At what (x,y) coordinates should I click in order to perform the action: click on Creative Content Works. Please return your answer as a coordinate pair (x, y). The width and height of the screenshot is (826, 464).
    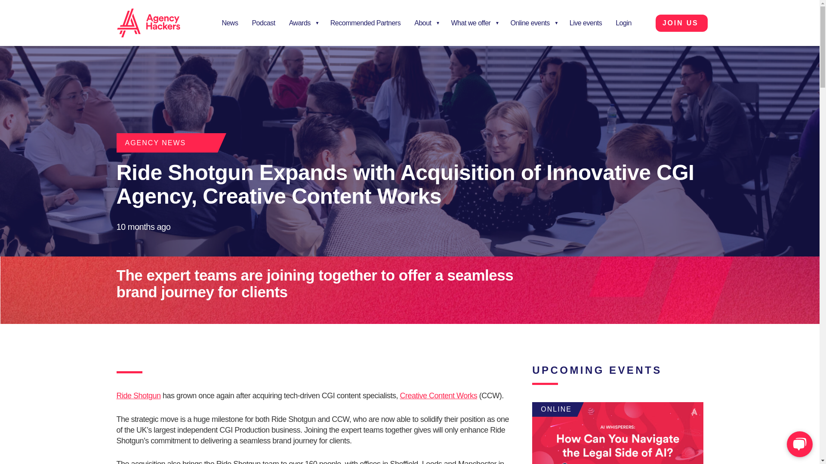
    Looking at the image, I should click on (438, 395).